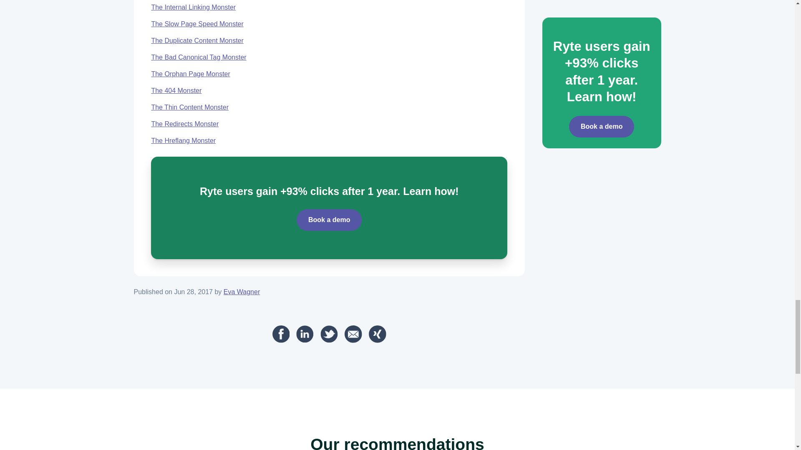 The image size is (801, 450). I want to click on The Internal Linking Monster, so click(193, 7).